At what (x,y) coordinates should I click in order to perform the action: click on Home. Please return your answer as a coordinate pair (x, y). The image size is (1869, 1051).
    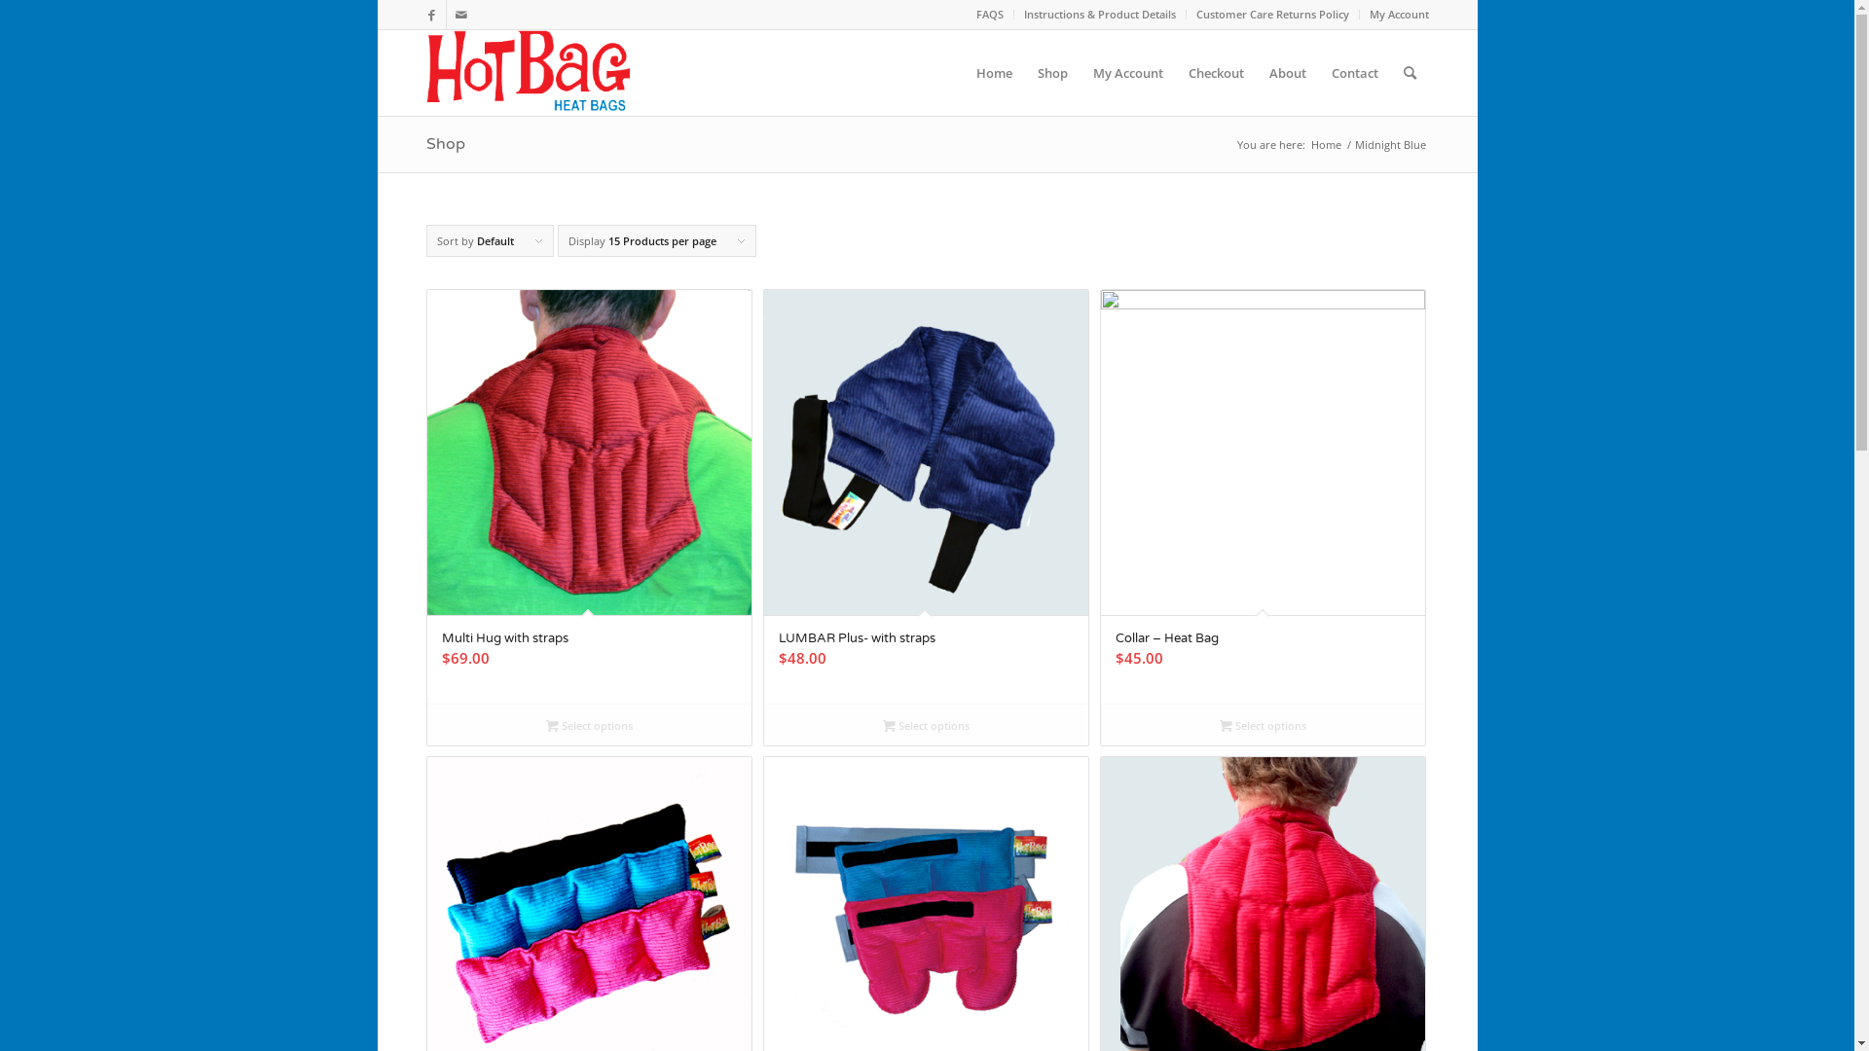
    Looking at the image, I should click on (995, 73).